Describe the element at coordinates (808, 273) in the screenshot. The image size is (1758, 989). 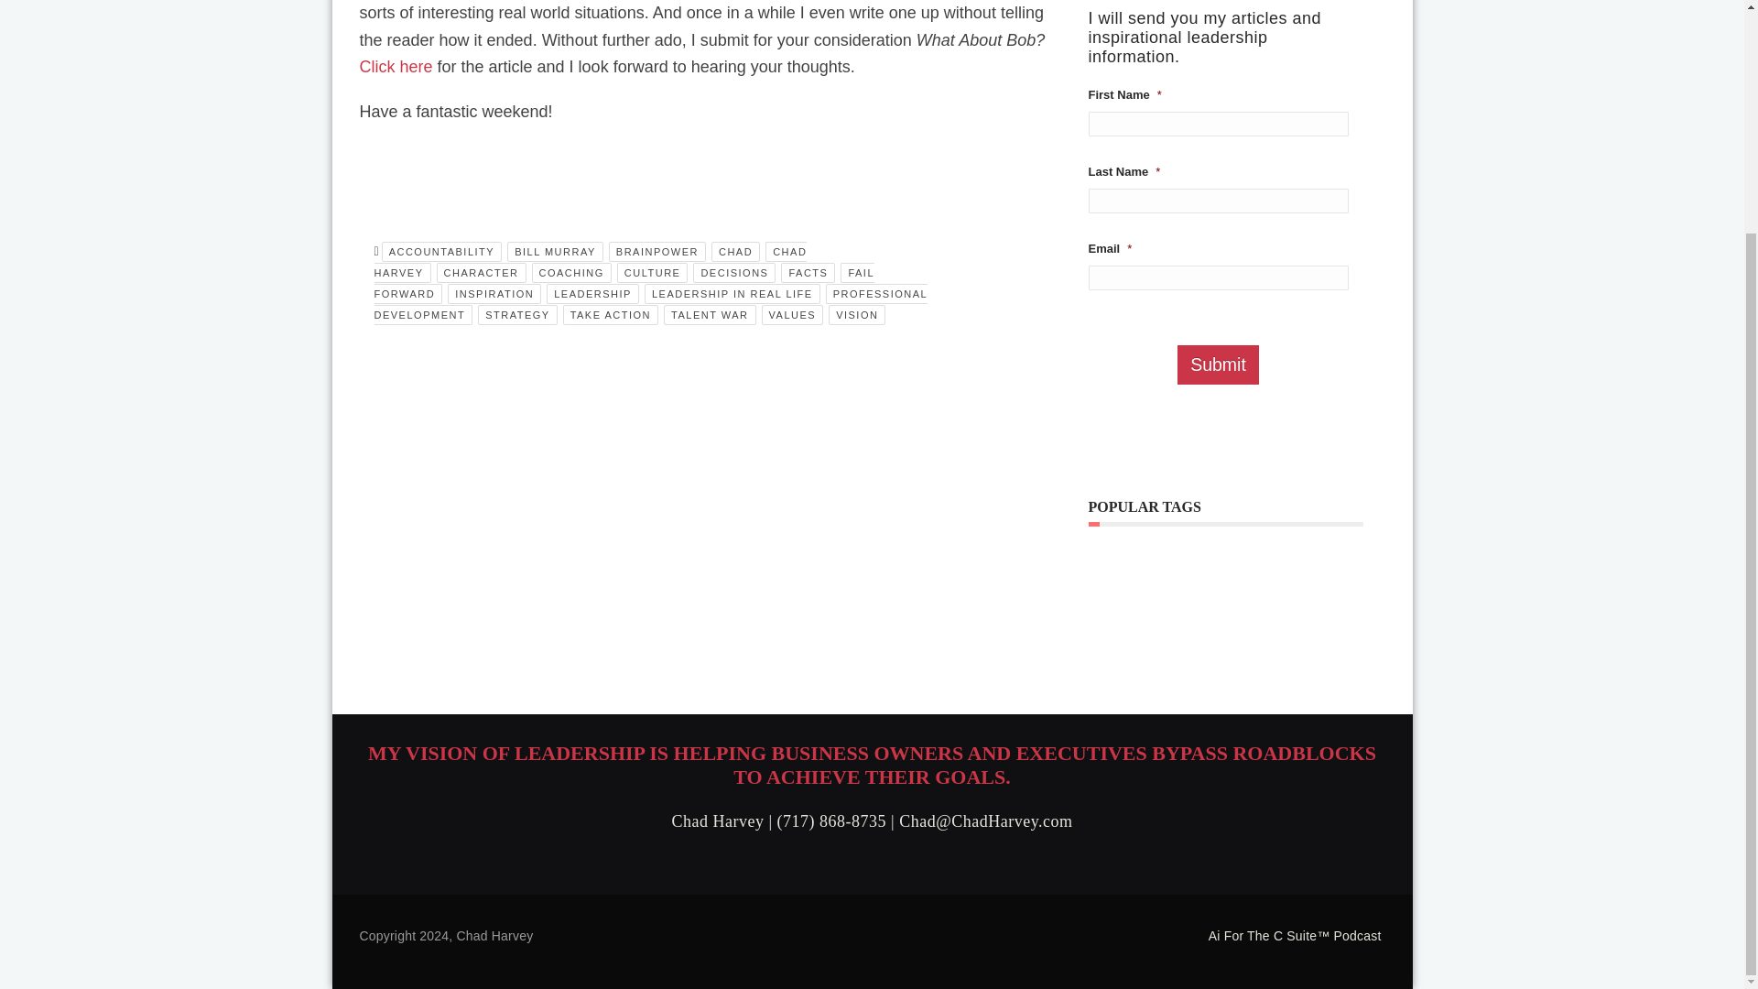
I see `FACTS` at that location.